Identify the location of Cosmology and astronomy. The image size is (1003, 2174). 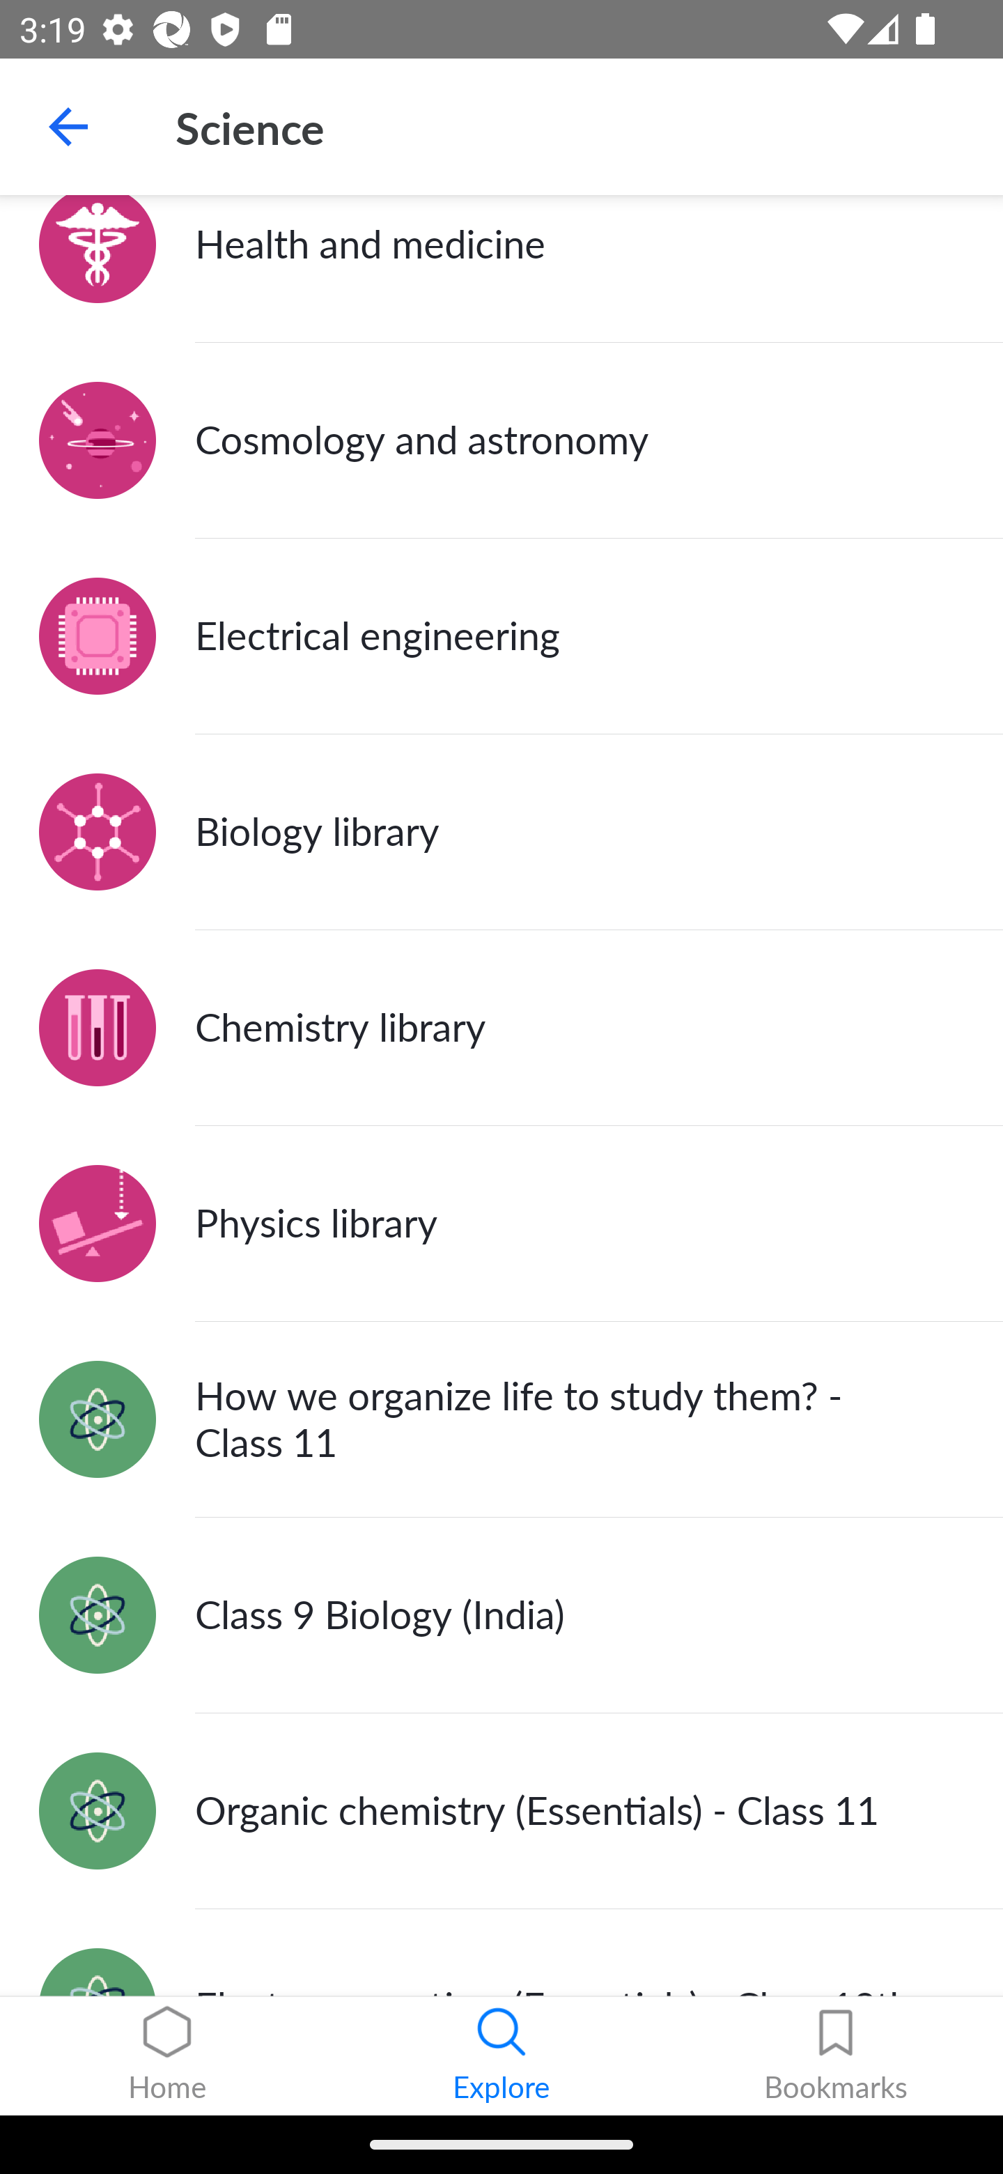
(501, 440).